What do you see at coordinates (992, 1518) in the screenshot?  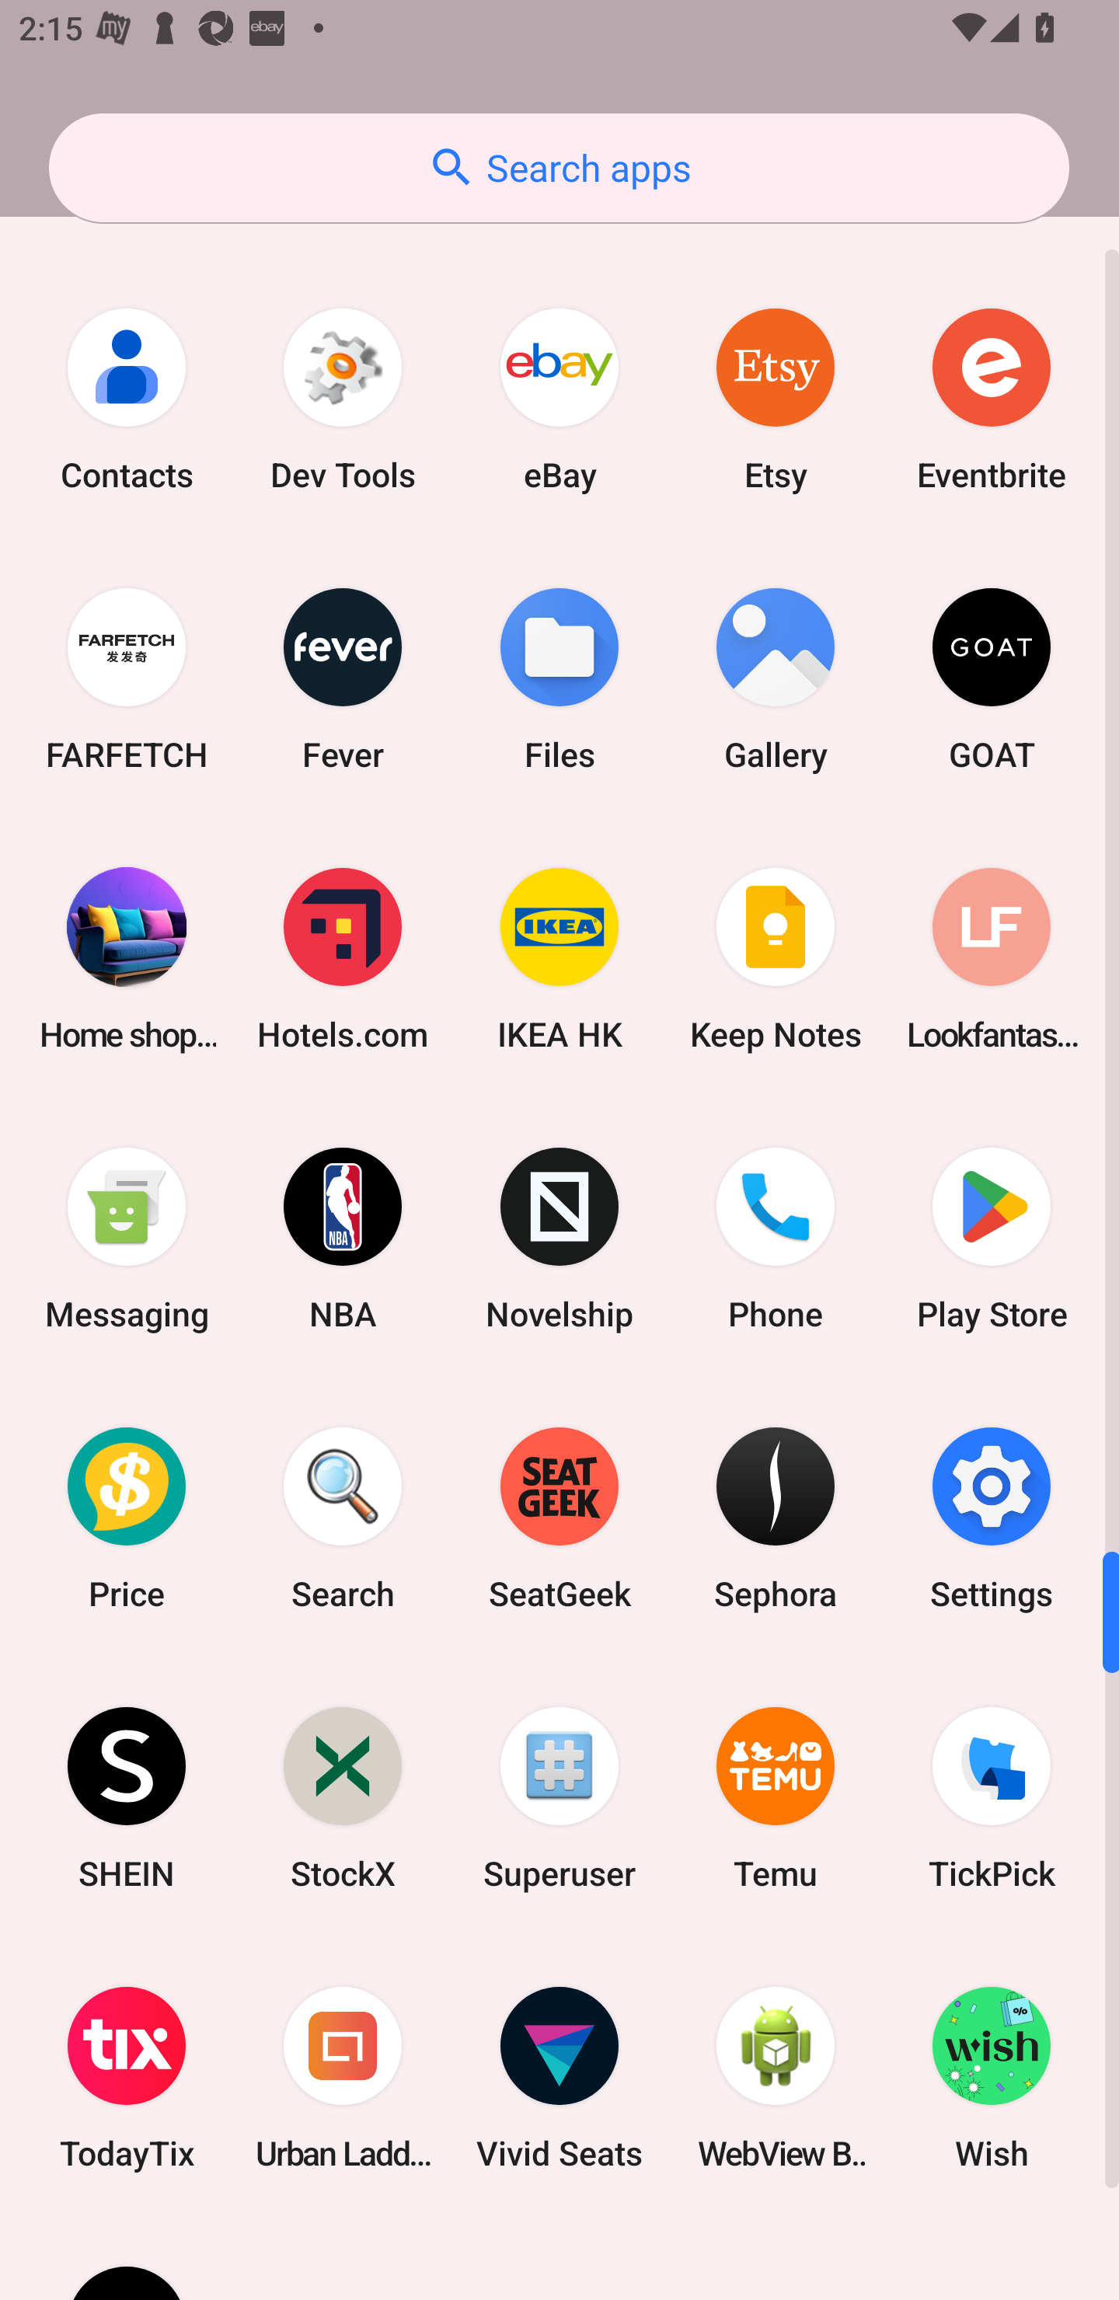 I see `Settings` at bounding box center [992, 1518].